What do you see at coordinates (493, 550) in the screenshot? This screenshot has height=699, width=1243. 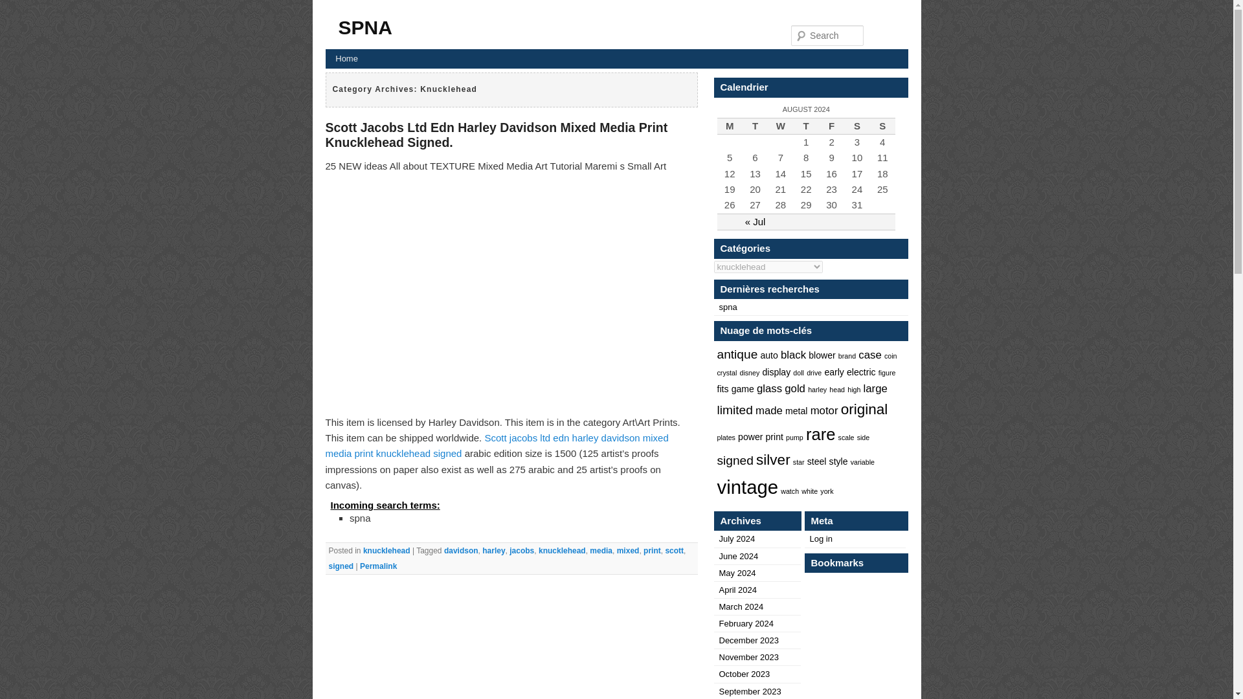 I see `harley` at bounding box center [493, 550].